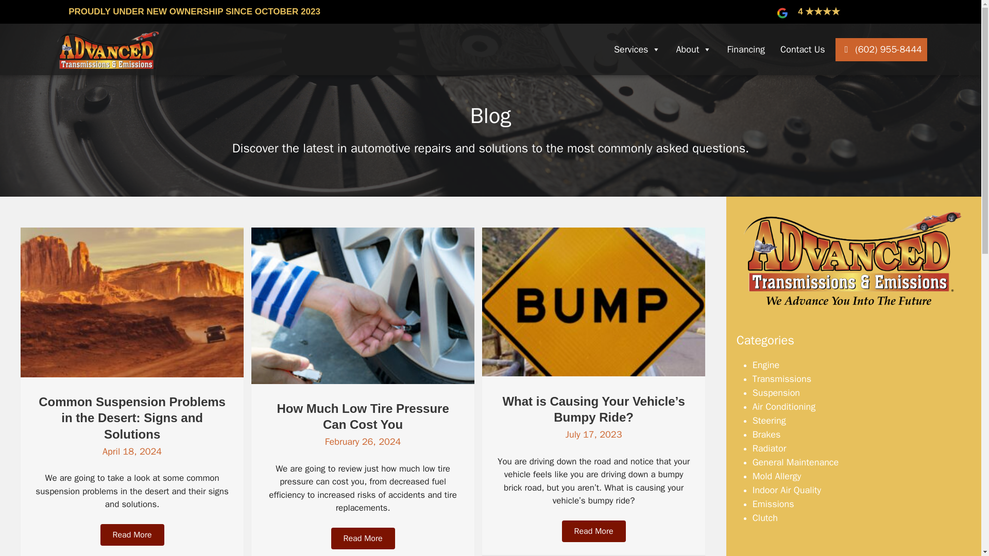  Describe the element at coordinates (363, 538) in the screenshot. I see `Read More` at that location.